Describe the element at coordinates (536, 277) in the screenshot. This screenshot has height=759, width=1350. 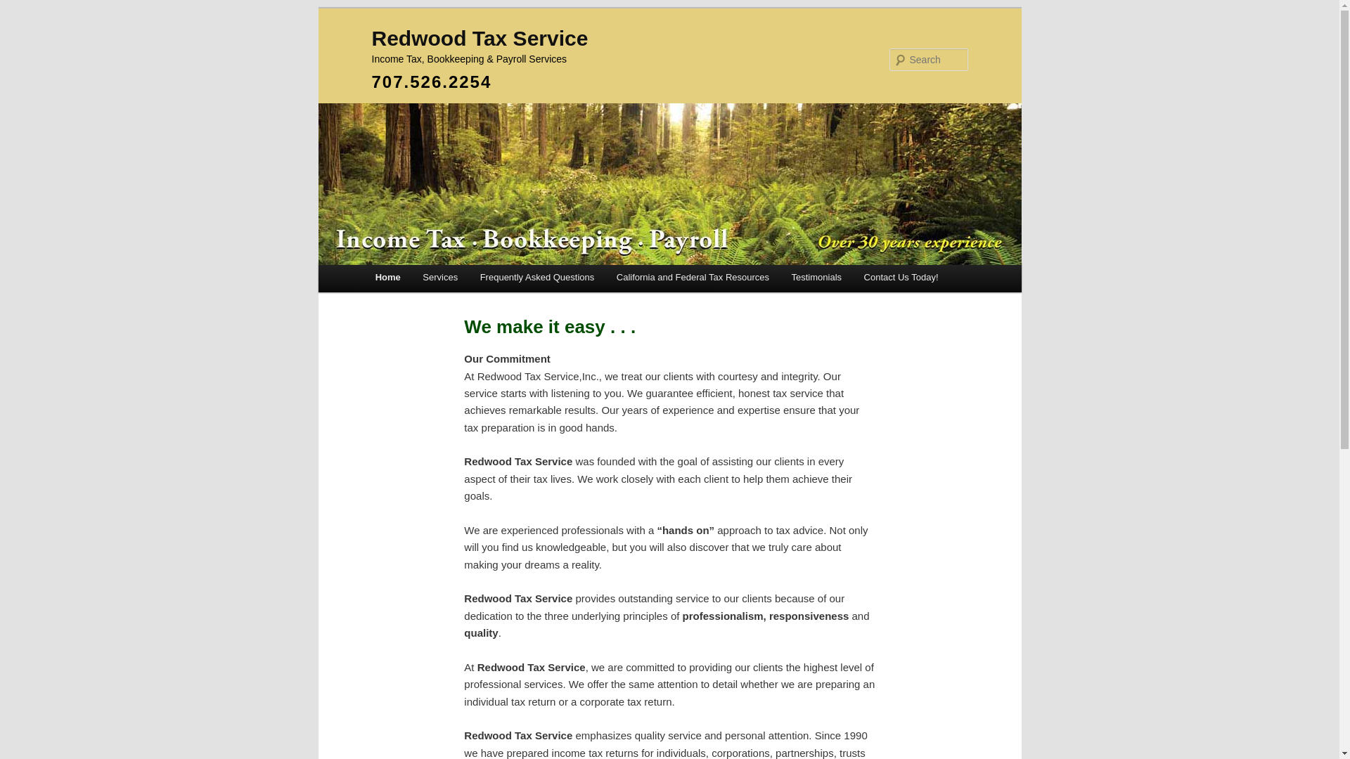
I see `Frequently Asked Questions` at that location.